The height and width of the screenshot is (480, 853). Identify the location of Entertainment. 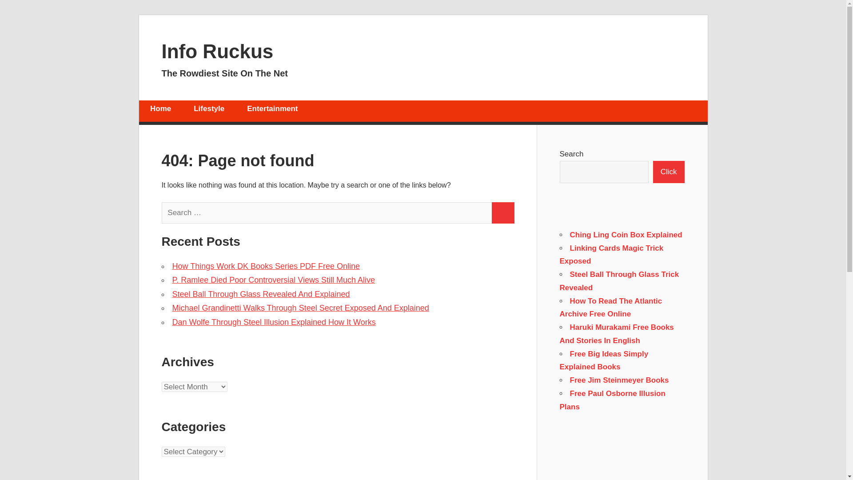
(272, 111).